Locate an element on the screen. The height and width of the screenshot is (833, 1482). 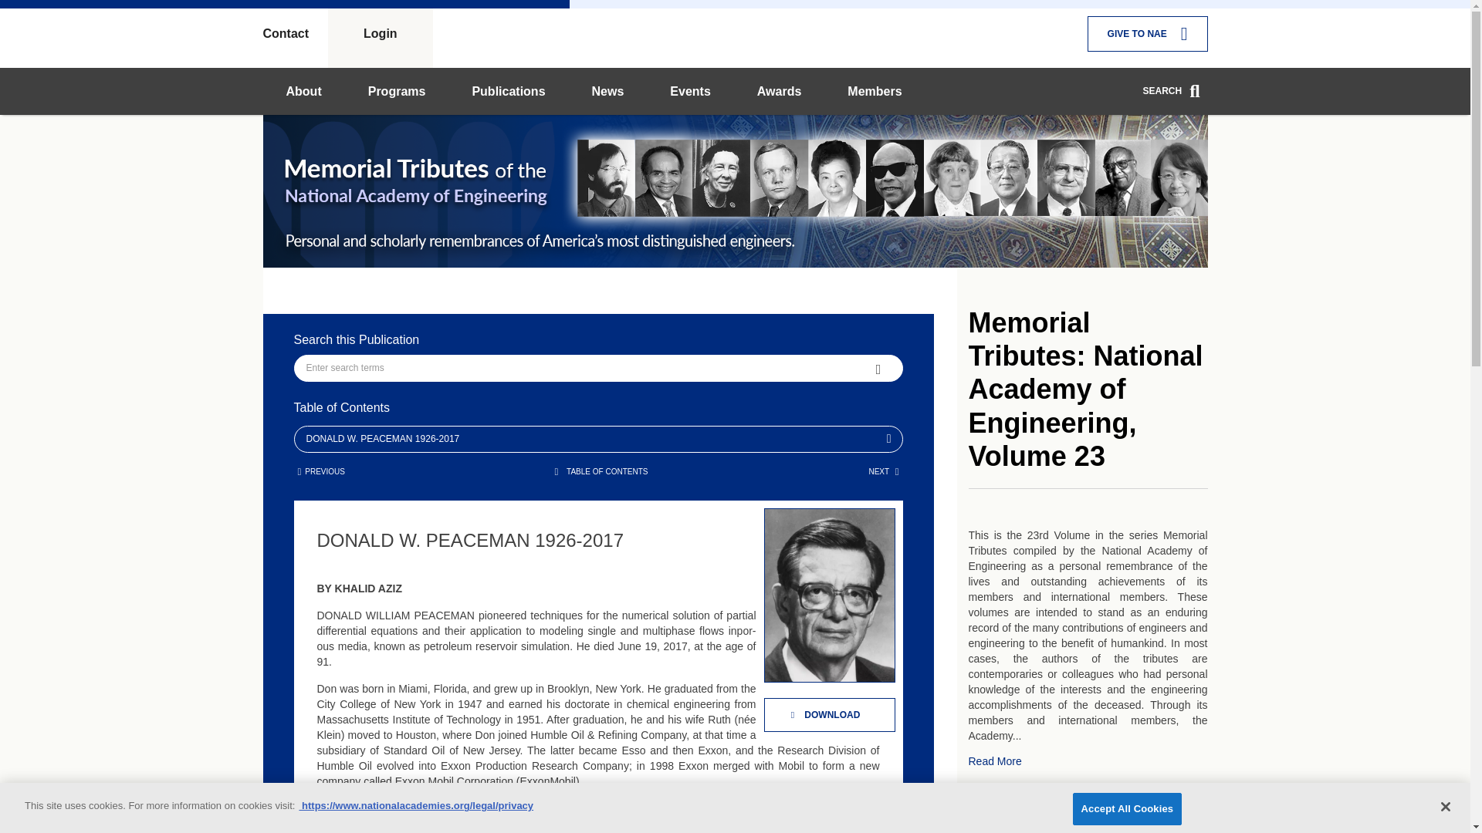
GIVE TO NAE is located at coordinates (1147, 33).